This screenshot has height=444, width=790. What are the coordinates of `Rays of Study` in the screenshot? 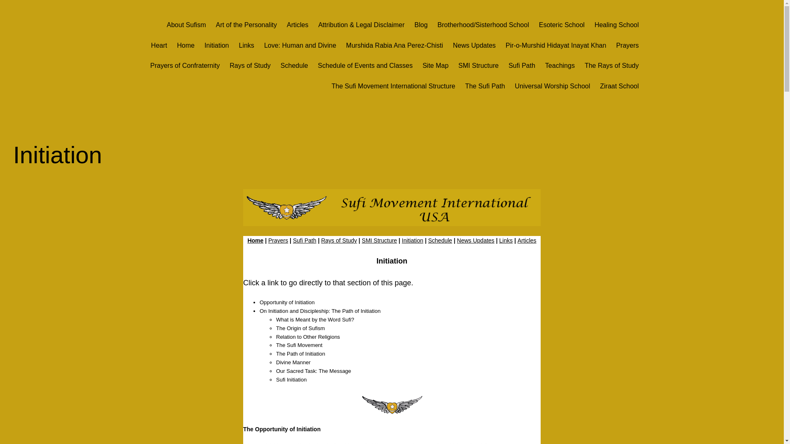 It's located at (250, 65).